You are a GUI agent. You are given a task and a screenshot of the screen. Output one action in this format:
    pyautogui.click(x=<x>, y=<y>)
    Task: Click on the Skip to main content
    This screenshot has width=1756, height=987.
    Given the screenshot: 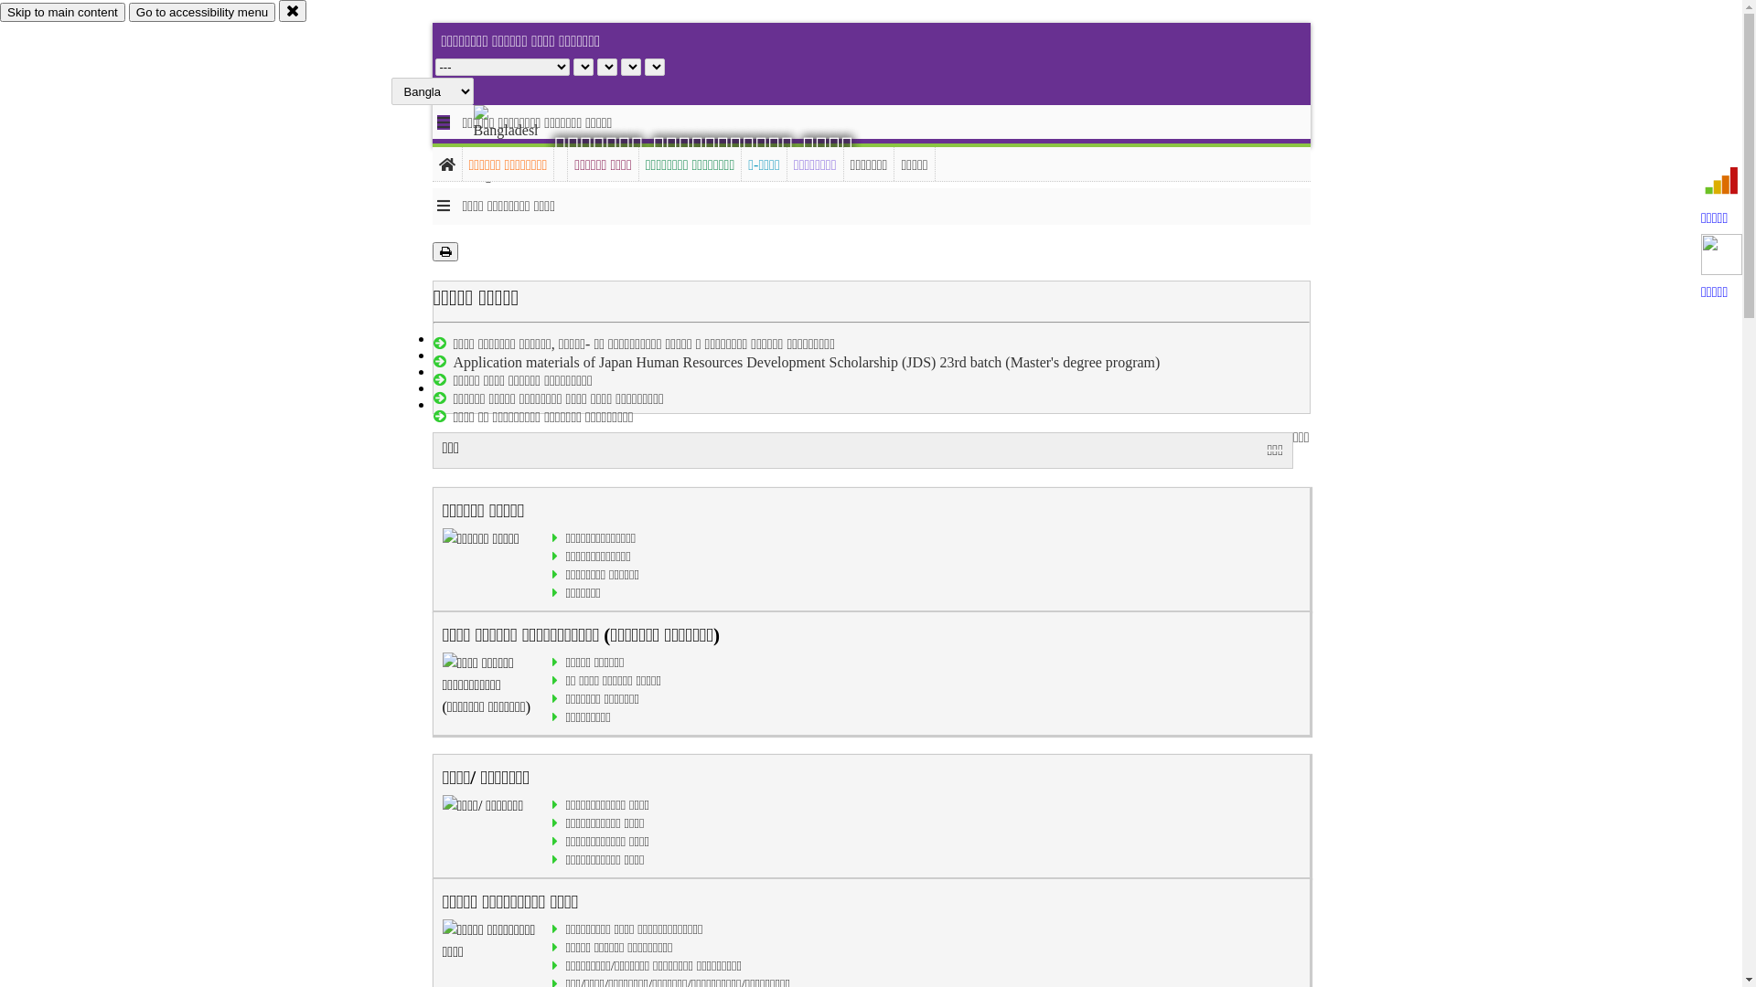 What is the action you would take?
    pyautogui.click(x=62, y=13)
    